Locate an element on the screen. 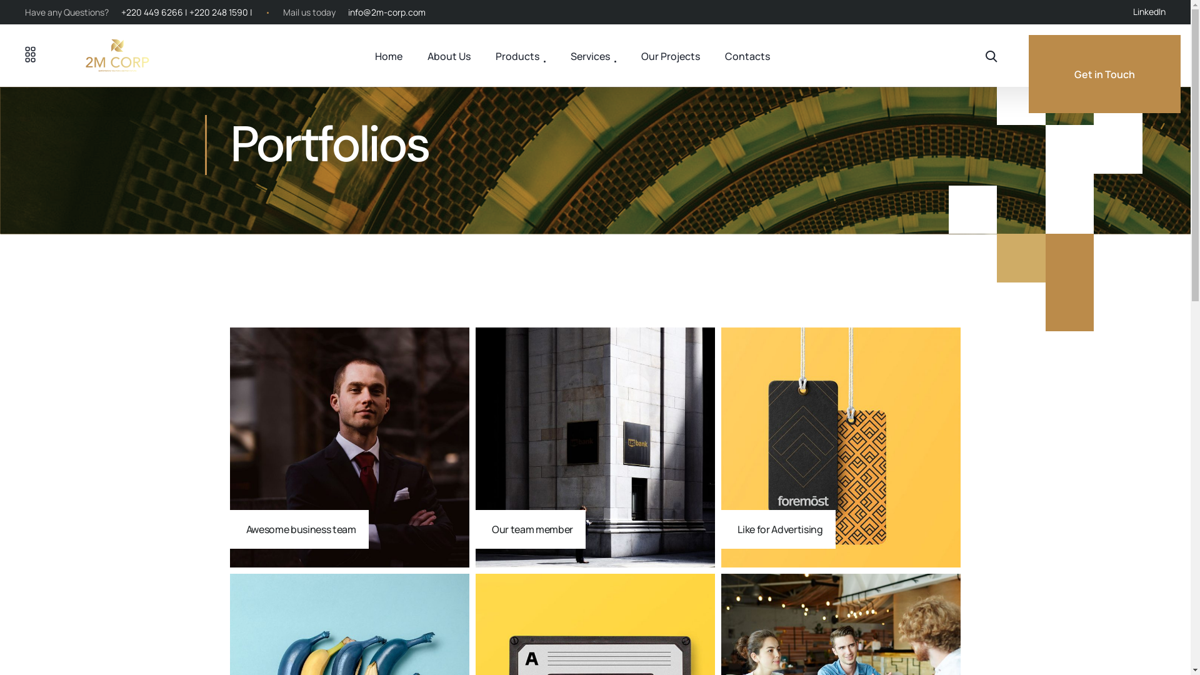 The width and height of the screenshot is (1200, 675). info@2m-corp.com is located at coordinates (387, 12).